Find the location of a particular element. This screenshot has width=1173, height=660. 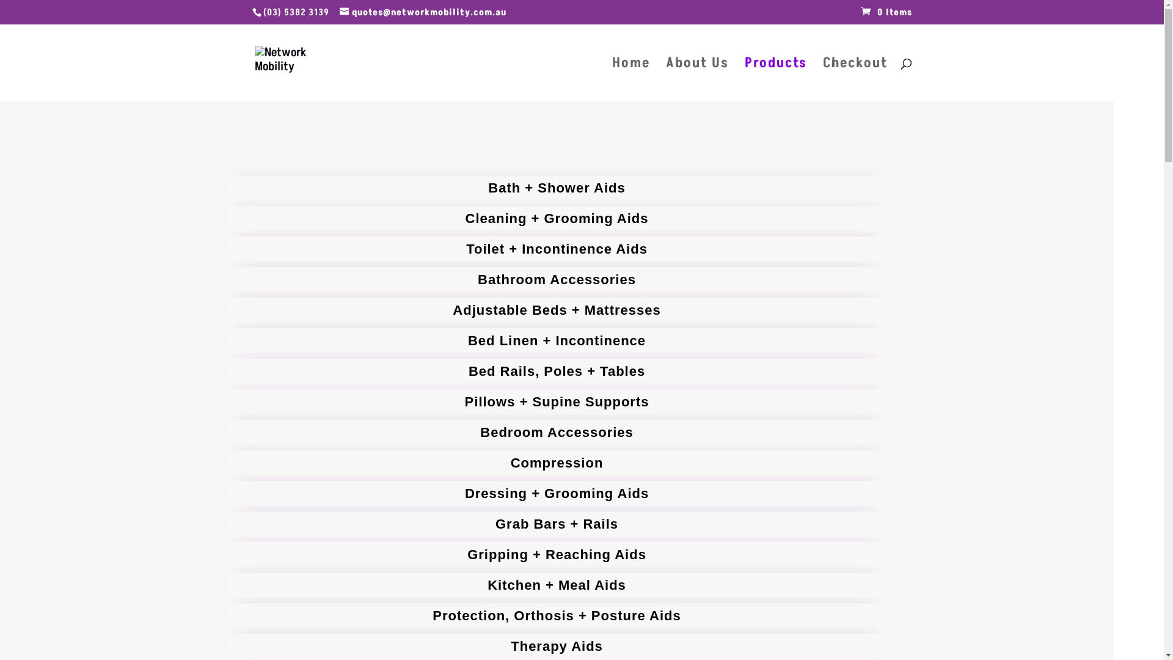

Dressing + Grooming Aids is located at coordinates (557, 494).